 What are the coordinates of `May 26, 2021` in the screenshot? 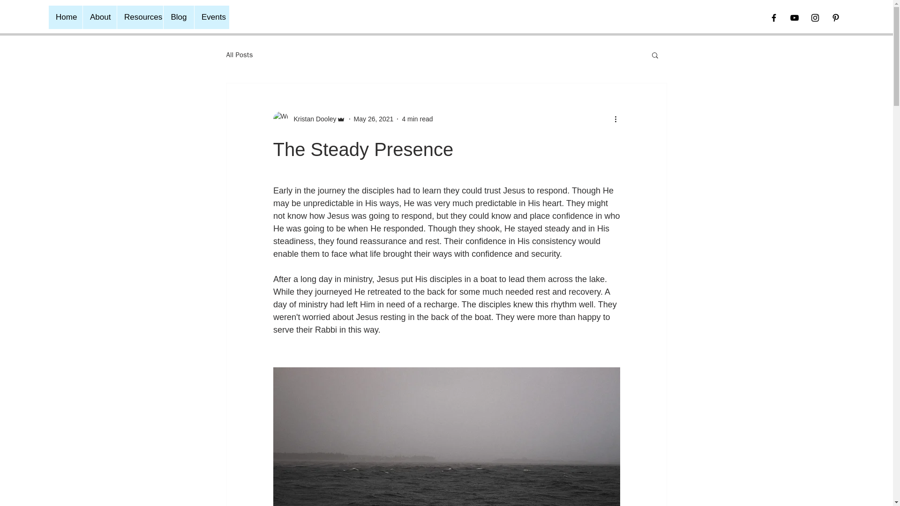 It's located at (374, 119).